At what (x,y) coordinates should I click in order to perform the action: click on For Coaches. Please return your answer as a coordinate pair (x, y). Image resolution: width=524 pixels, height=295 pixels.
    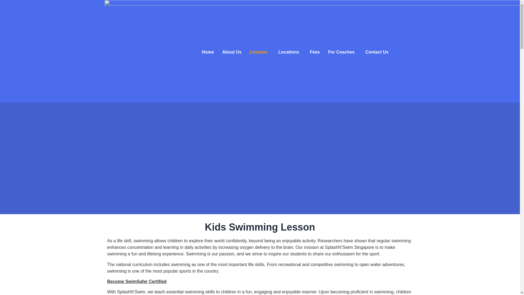
    Looking at the image, I should click on (343, 52).